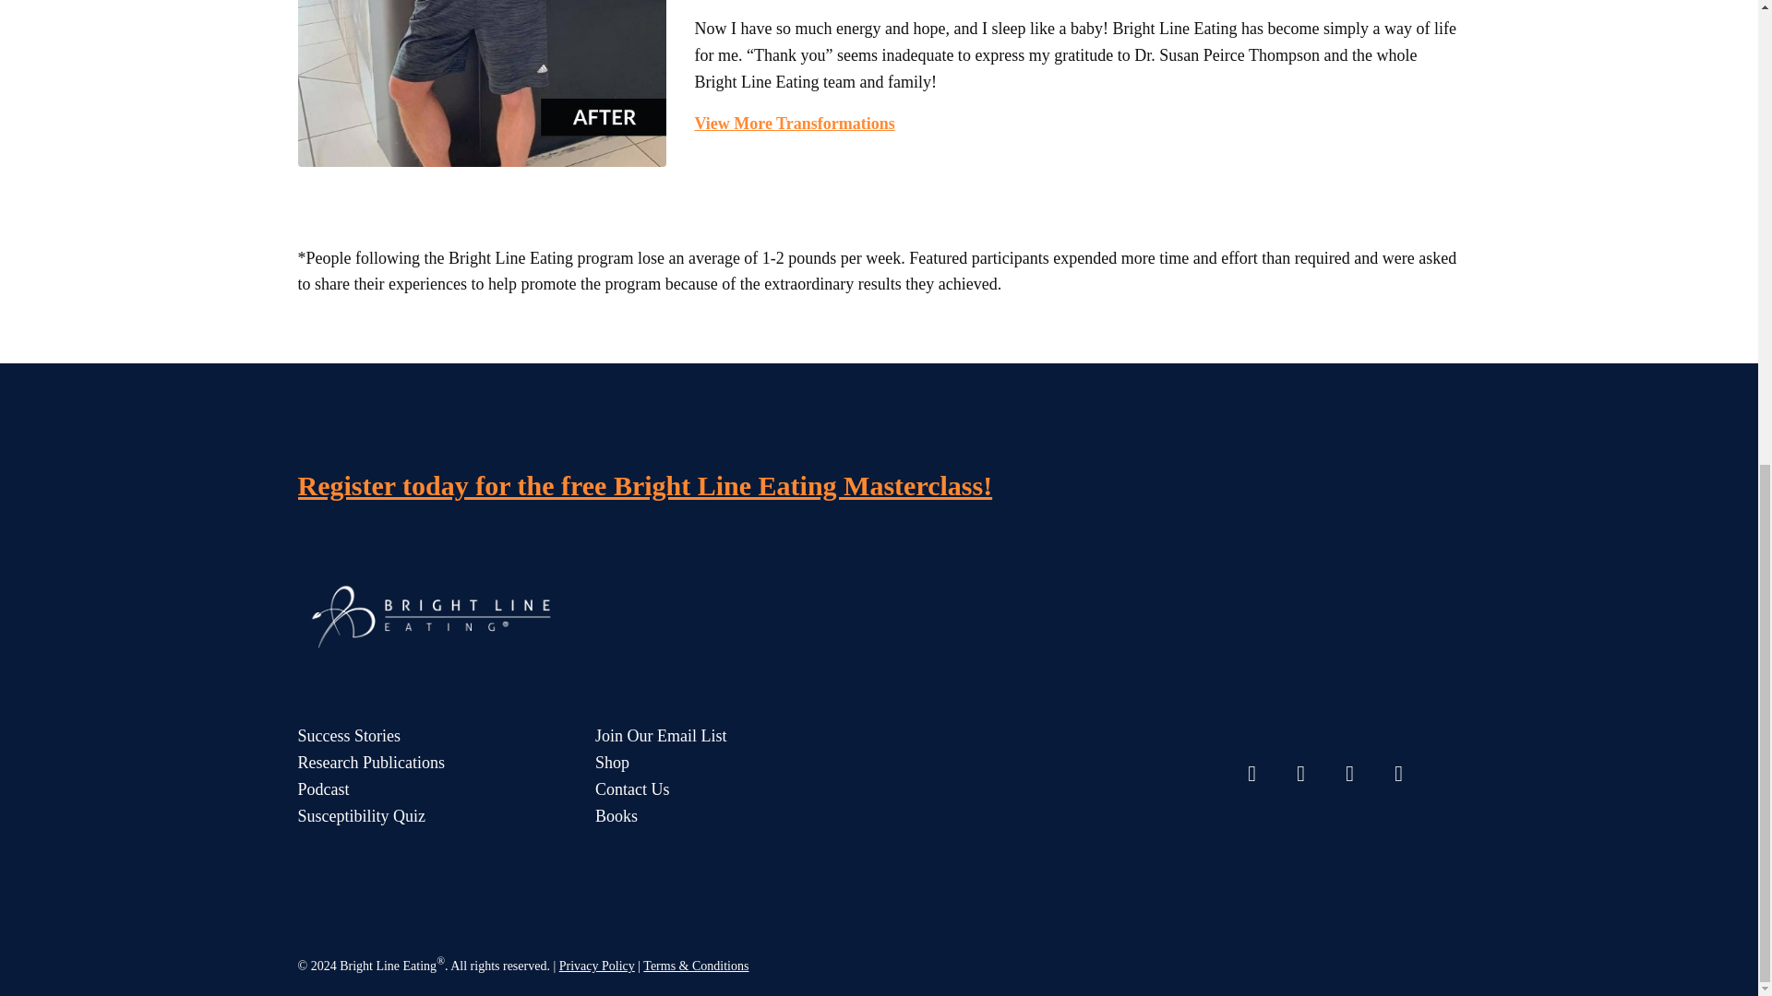  I want to click on Success Stories, so click(423, 736).